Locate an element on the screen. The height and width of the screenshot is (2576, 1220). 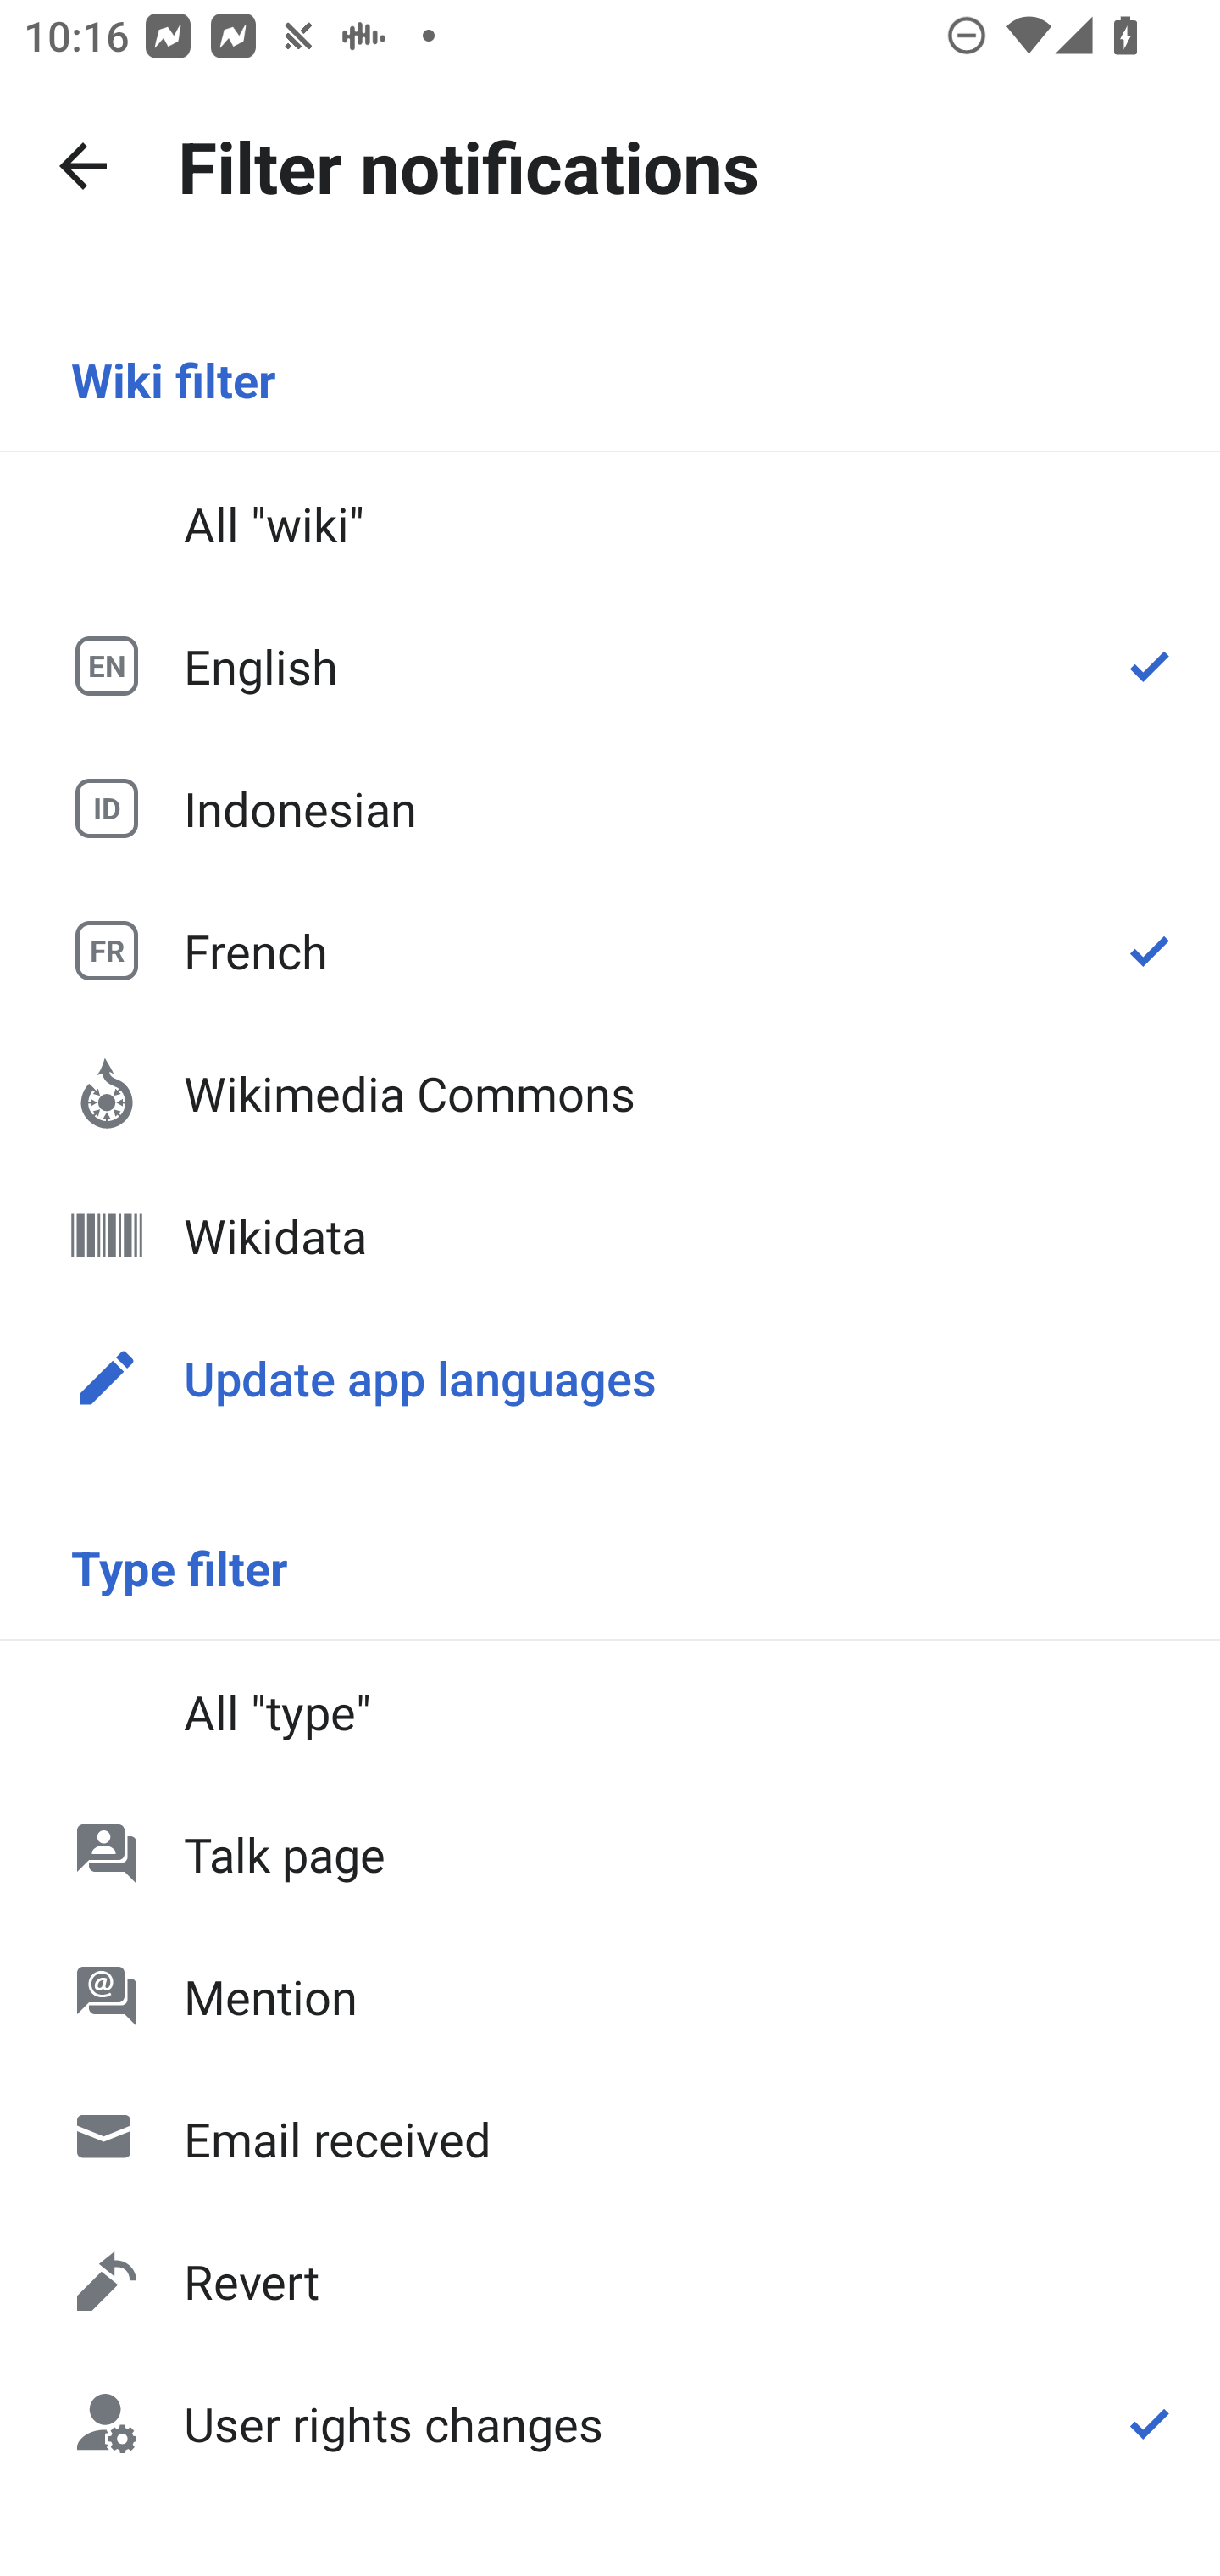
All "type" is located at coordinates (610, 1712).